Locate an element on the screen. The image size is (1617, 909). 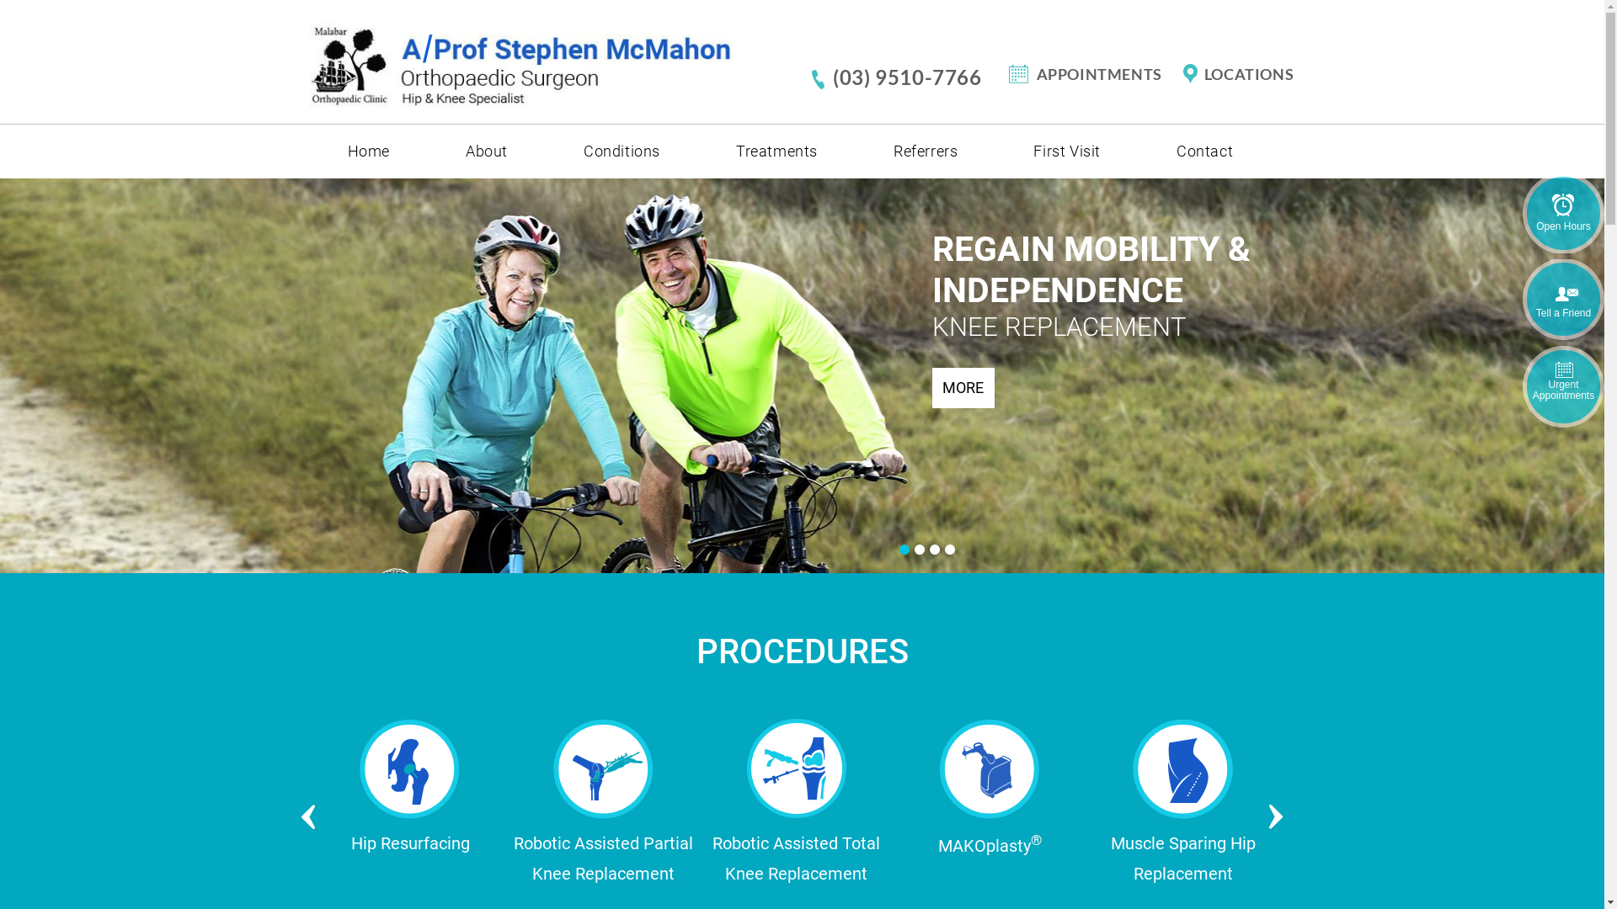
Home is located at coordinates (369, 151).